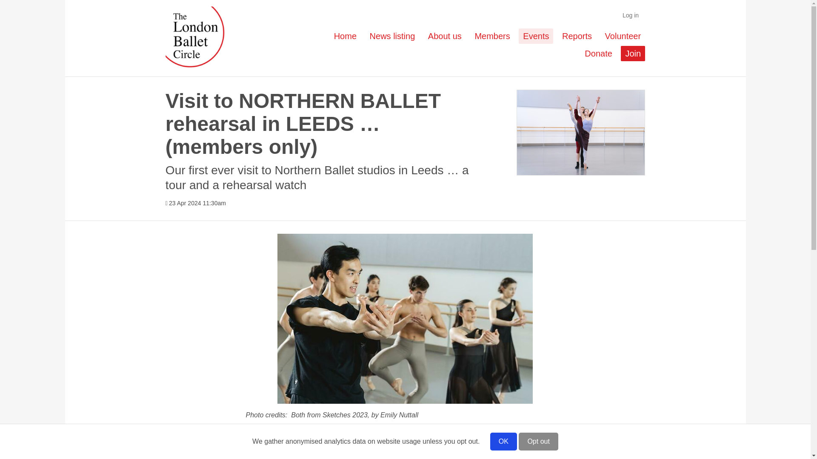 The image size is (817, 459). Describe the element at coordinates (623, 36) in the screenshot. I see `Volunteer` at that location.